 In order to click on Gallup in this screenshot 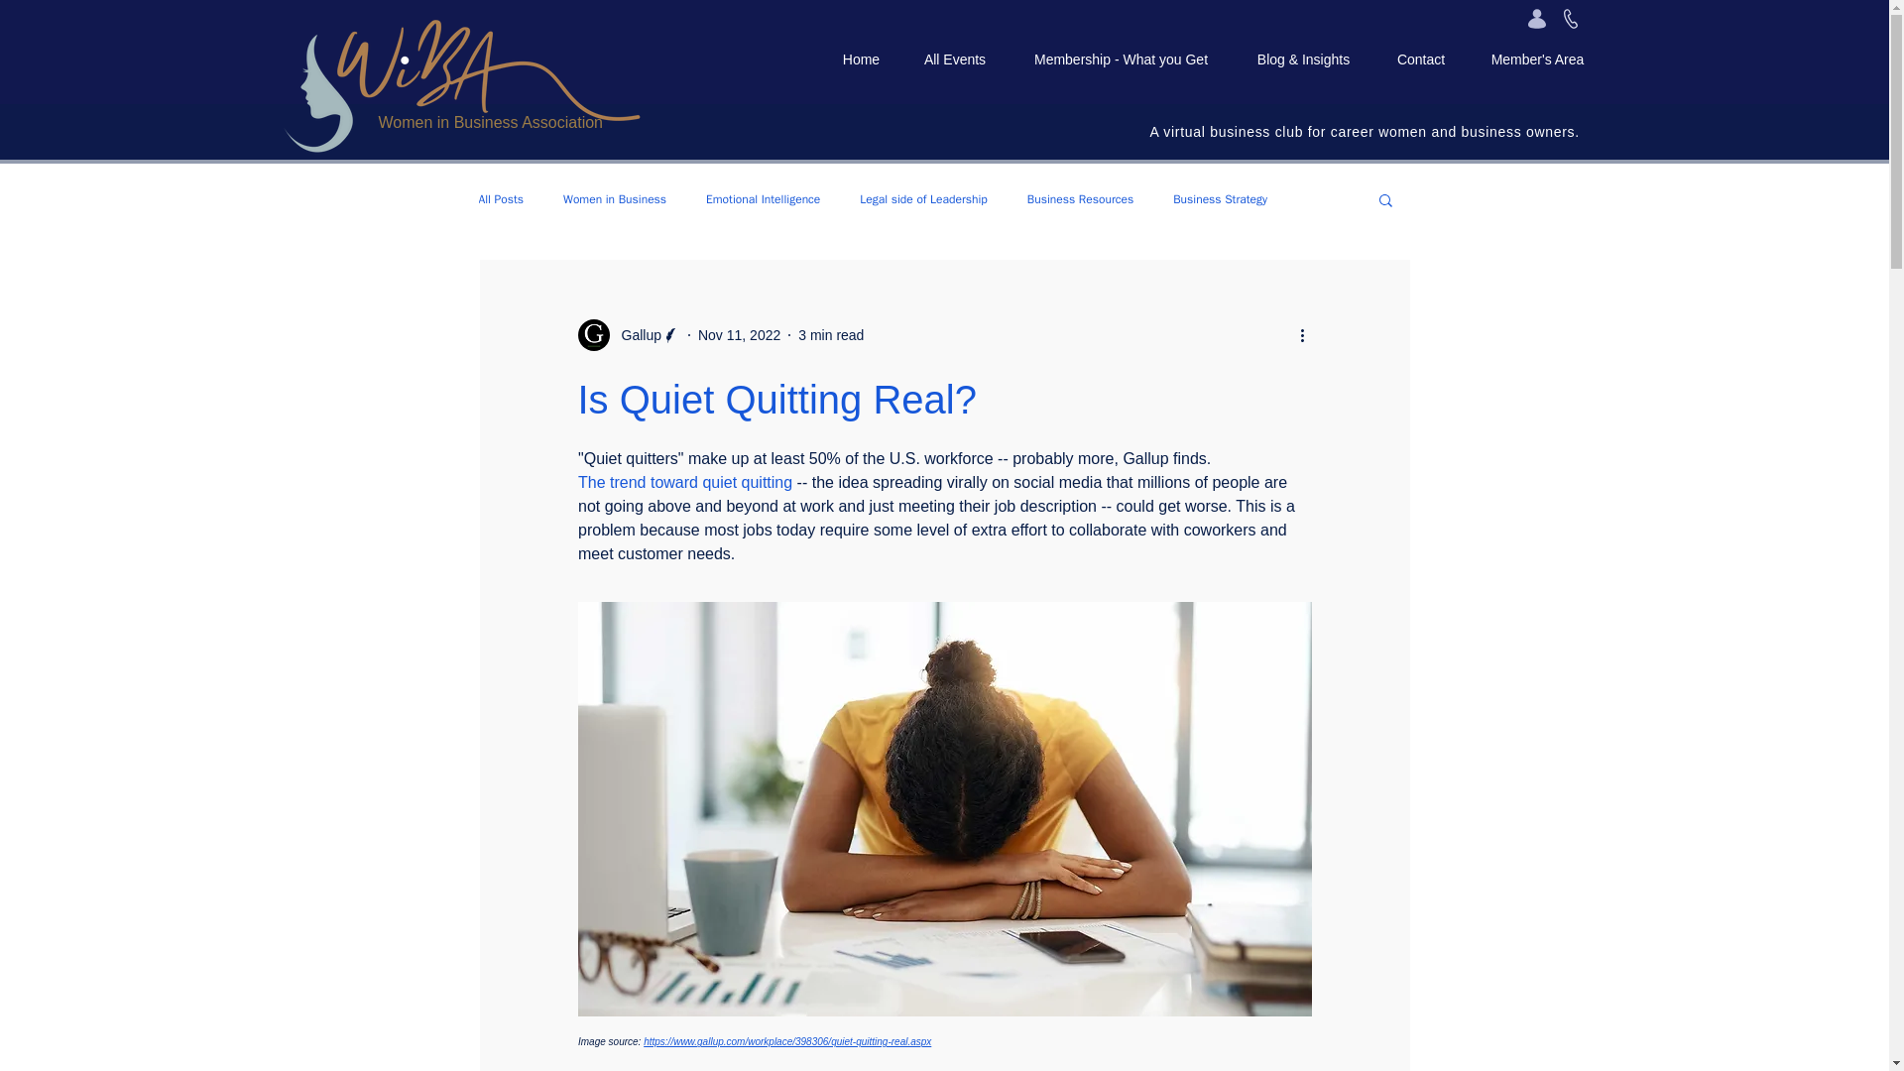, I will do `click(635, 335)`.